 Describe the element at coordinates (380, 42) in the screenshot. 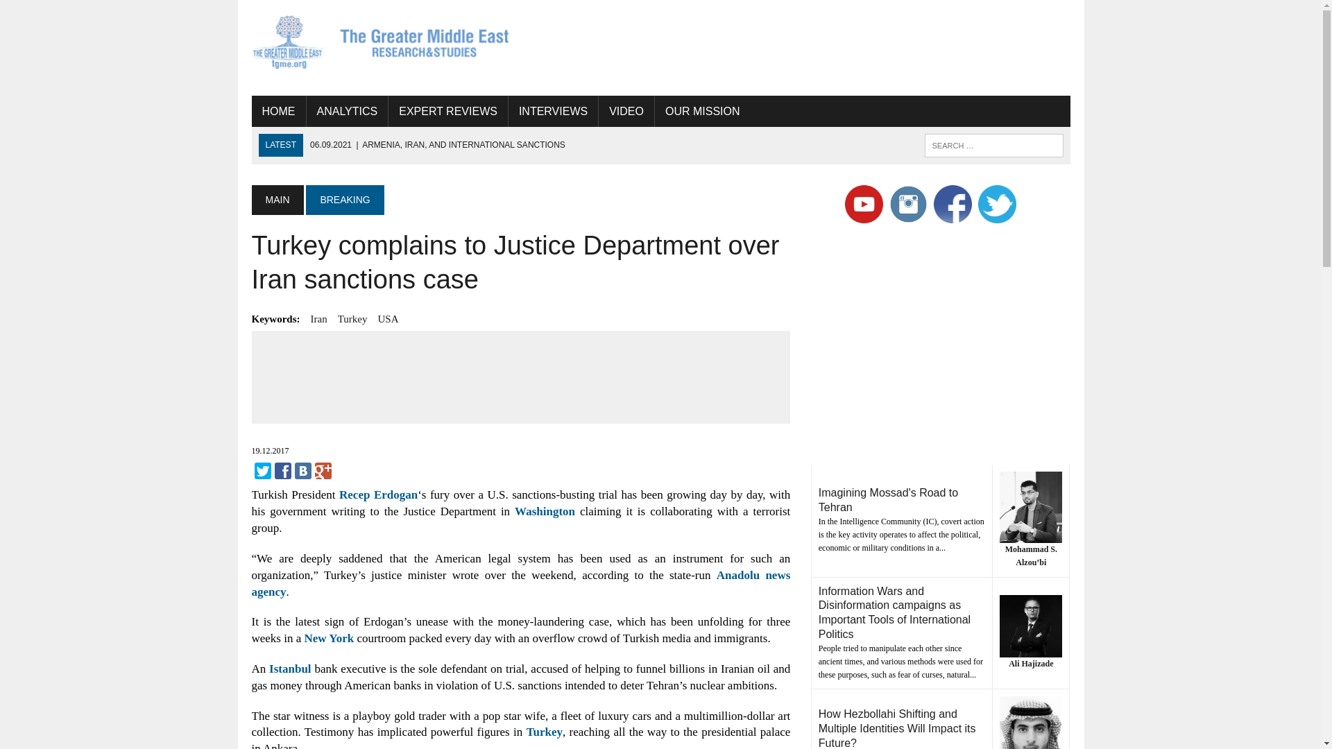

I see `The Greater Middle East` at that location.